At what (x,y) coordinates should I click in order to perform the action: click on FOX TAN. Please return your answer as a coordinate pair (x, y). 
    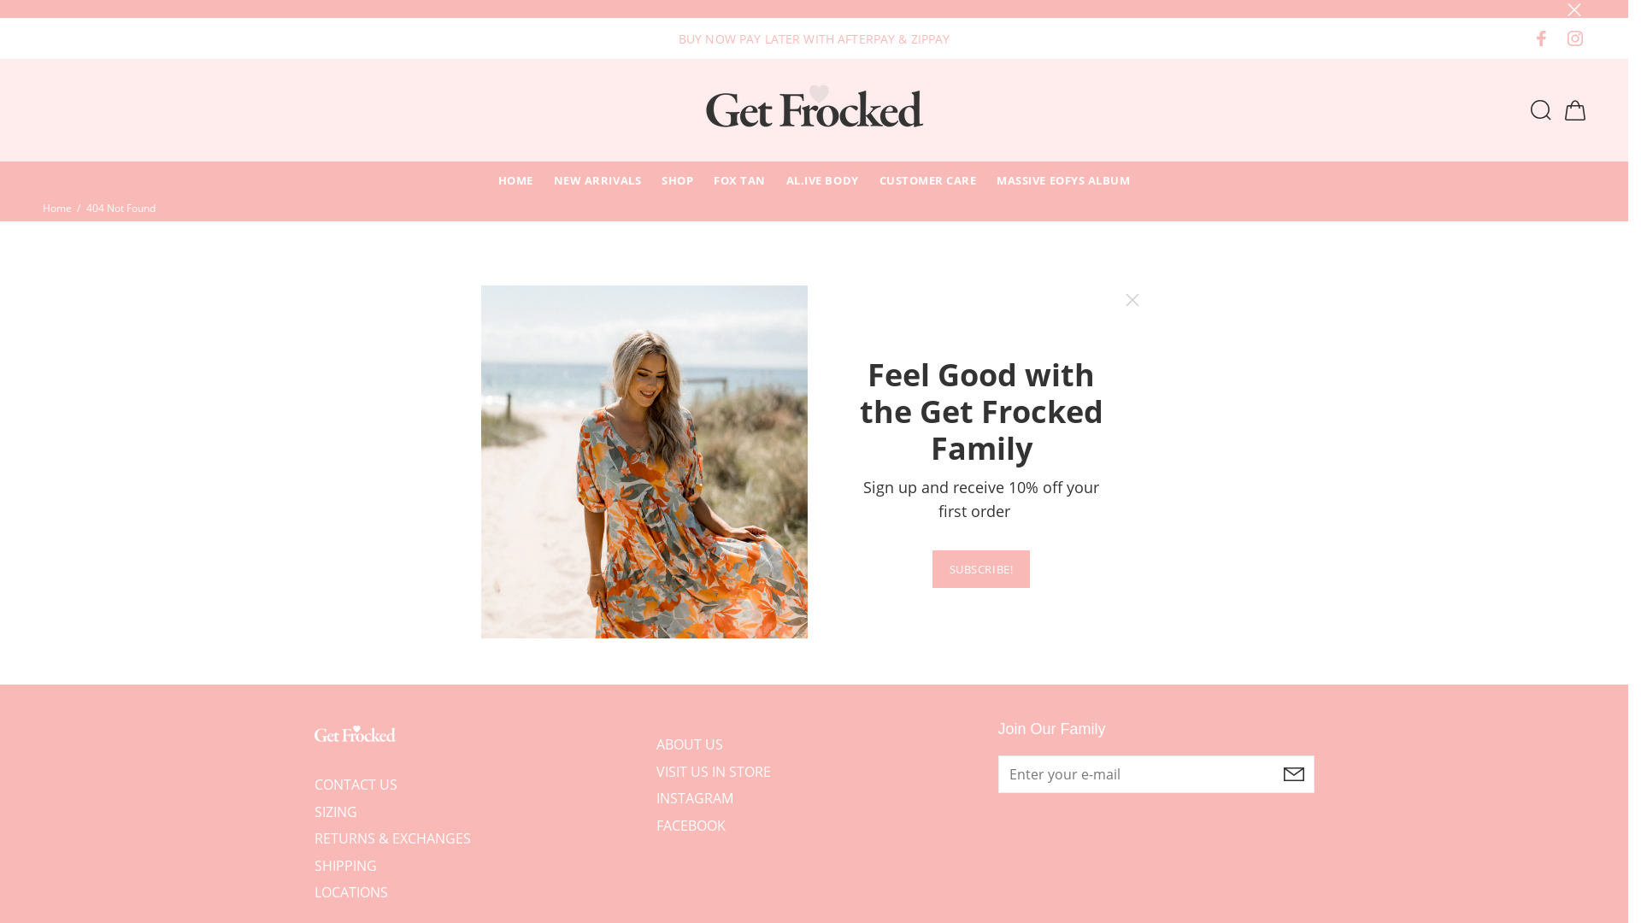
    Looking at the image, I should click on (740, 179).